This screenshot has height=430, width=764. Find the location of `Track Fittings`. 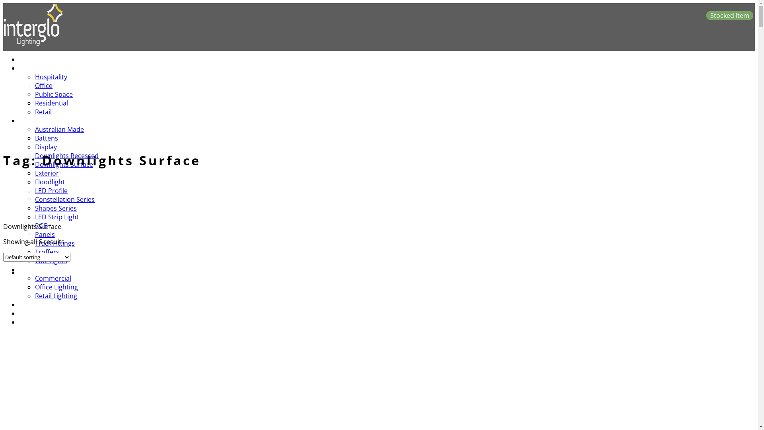

Track Fittings is located at coordinates (55, 243).